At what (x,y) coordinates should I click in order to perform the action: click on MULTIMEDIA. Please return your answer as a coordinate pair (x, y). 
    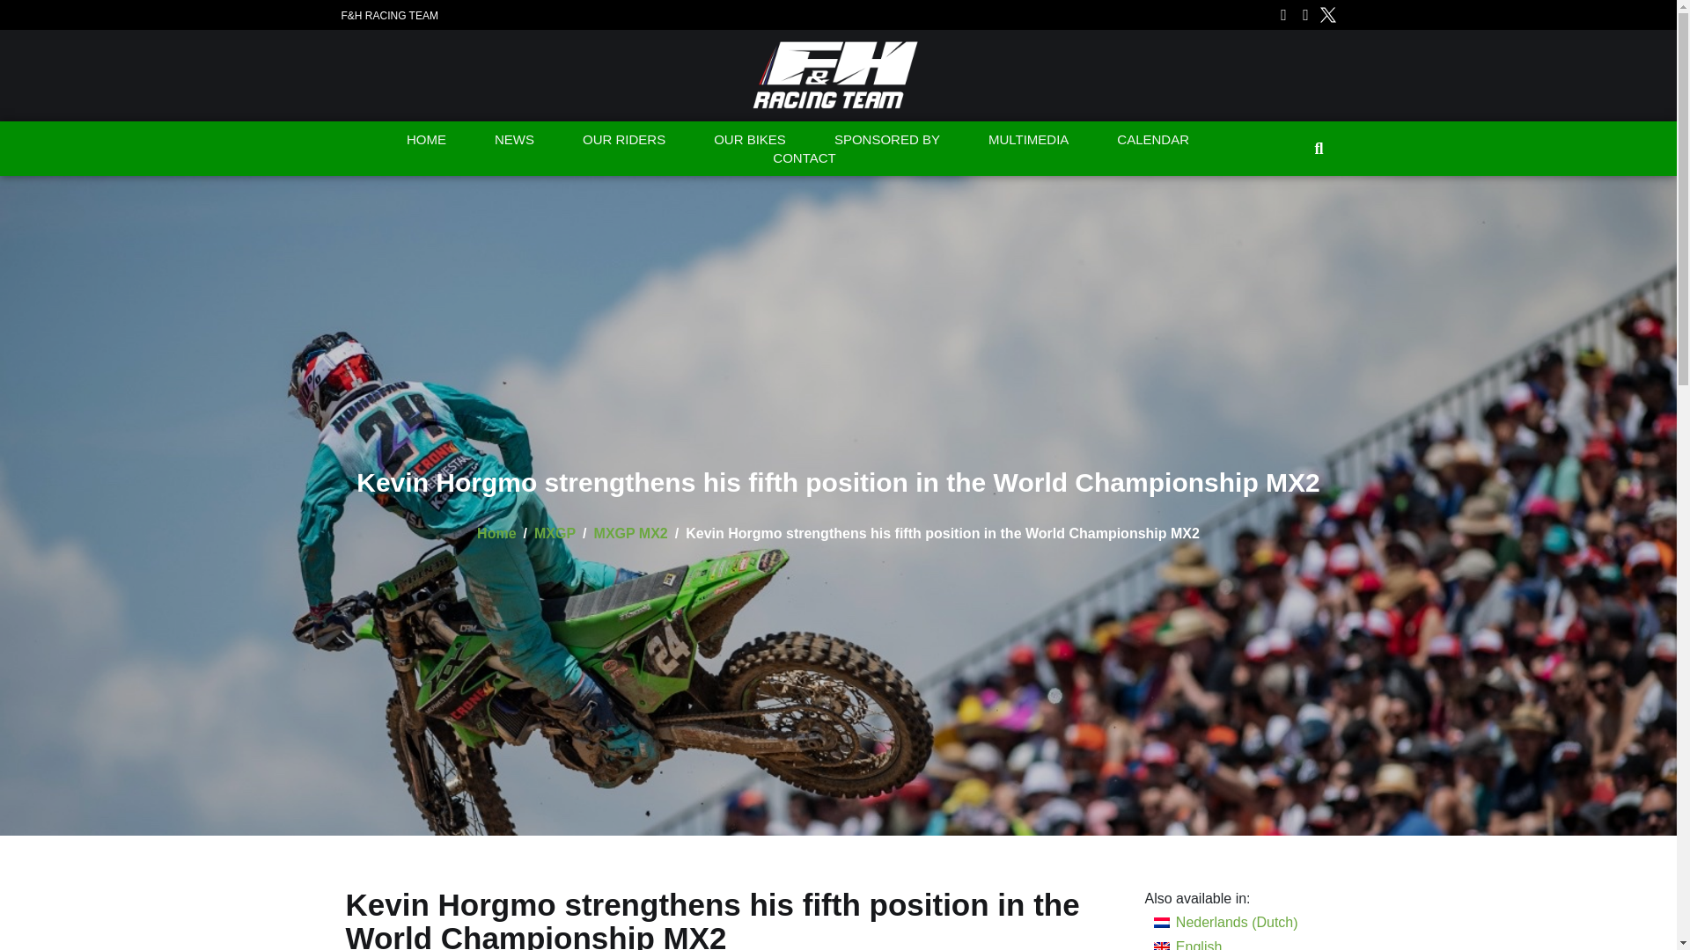
    Looking at the image, I should click on (1028, 139).